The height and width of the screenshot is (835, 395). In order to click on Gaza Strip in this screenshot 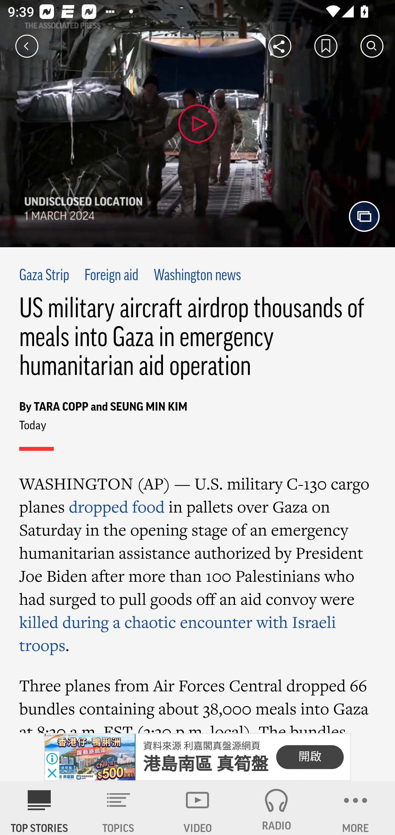, I will do `click(44, 276)`.